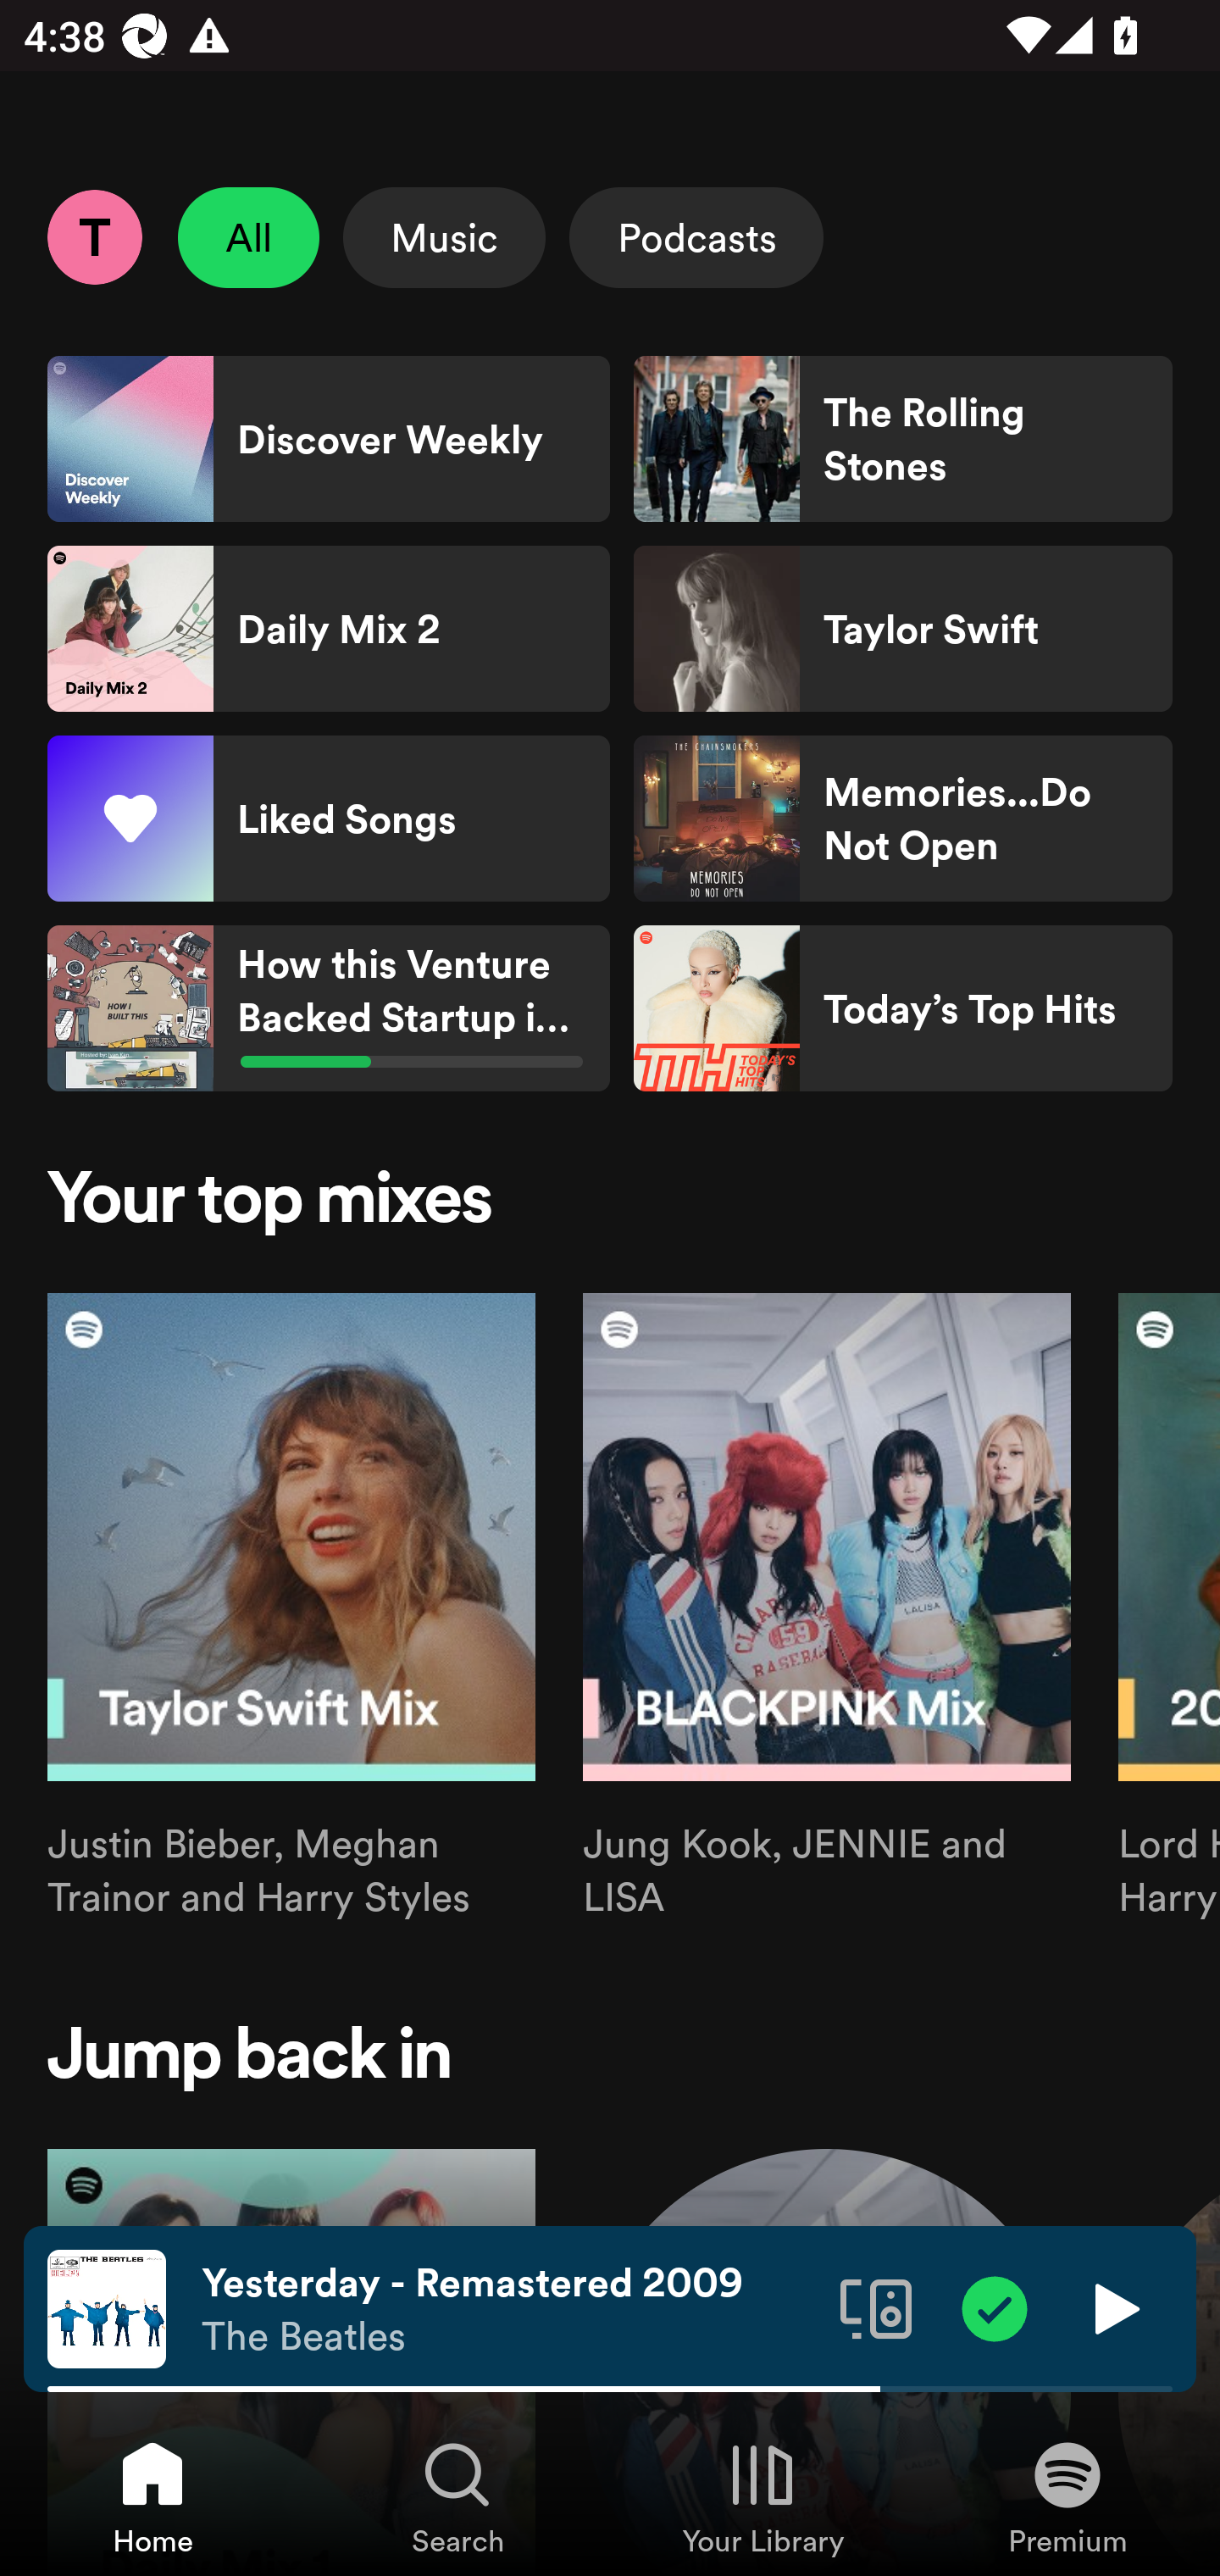 The image size is (1220, 2576). What do you see at coordinates (1067, 2496) in the screenshot?
I see `Premium, Tab 4 of 4 Premium Premium` at bounding box center [1067, 2496].